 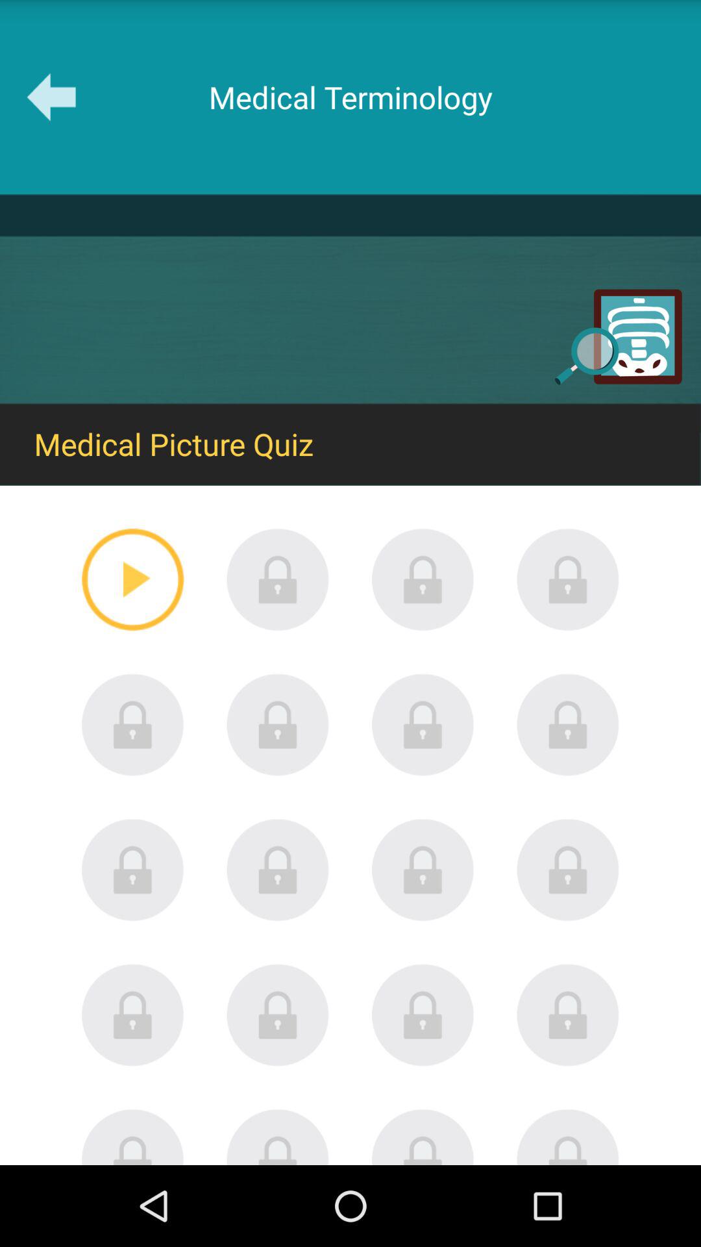 What do you see at coordinates (568, 1137) in the screenshot?
I see `unlock quiz` at bounding box center [568, 1137].